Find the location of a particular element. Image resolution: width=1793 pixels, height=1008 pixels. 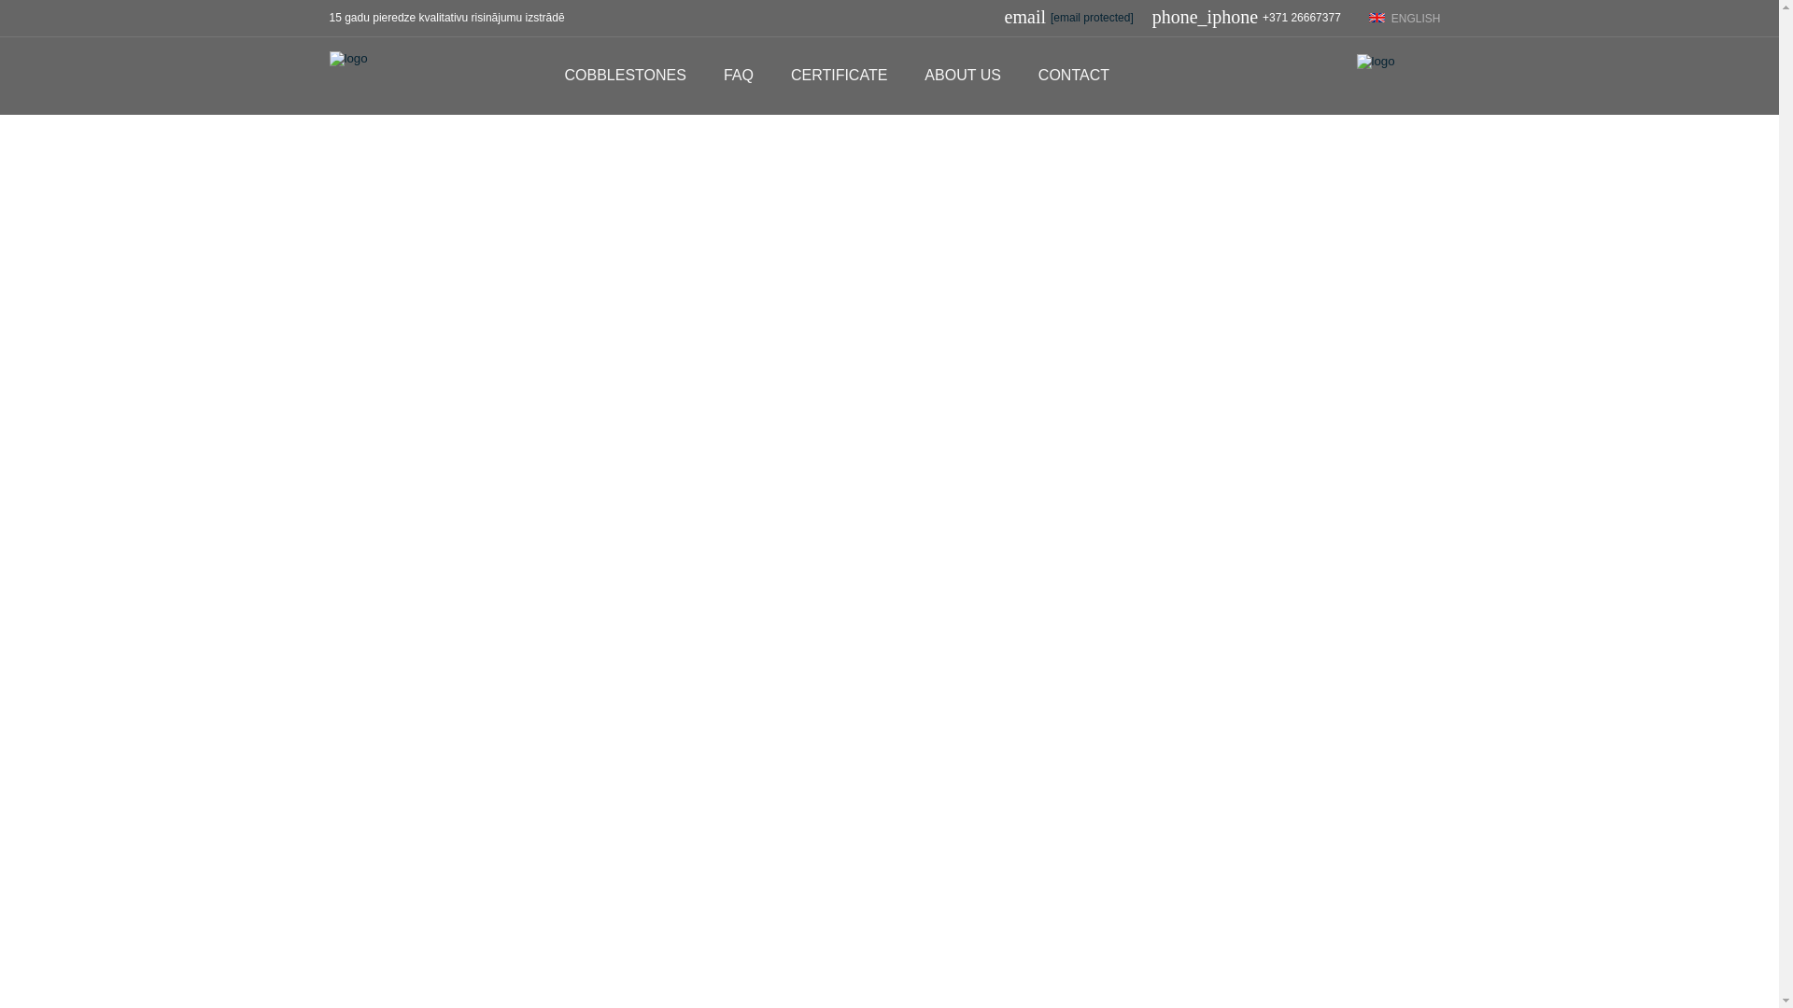

CERTIFICATE is located at coordinates (839, 75).